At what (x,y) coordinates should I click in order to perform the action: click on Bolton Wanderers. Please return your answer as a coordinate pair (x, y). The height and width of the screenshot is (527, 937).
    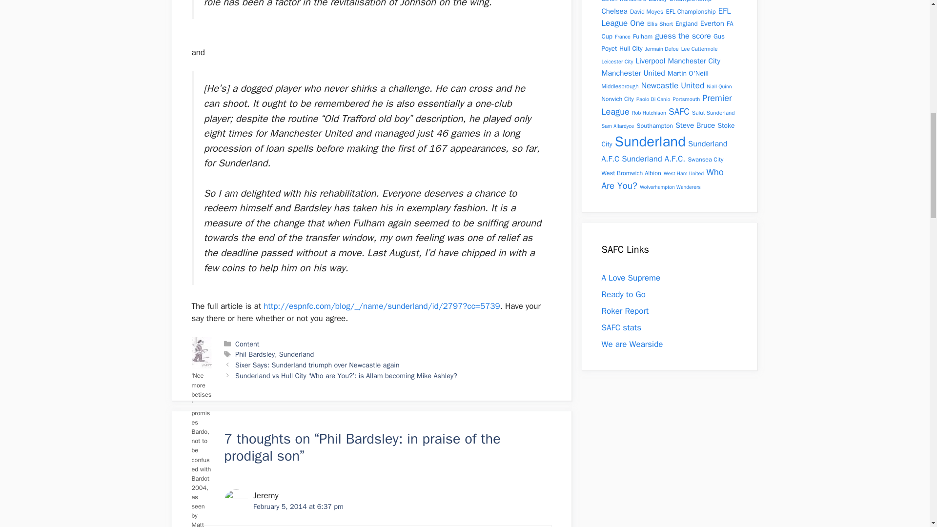
    Looking at the image, I should click on (623, 1).